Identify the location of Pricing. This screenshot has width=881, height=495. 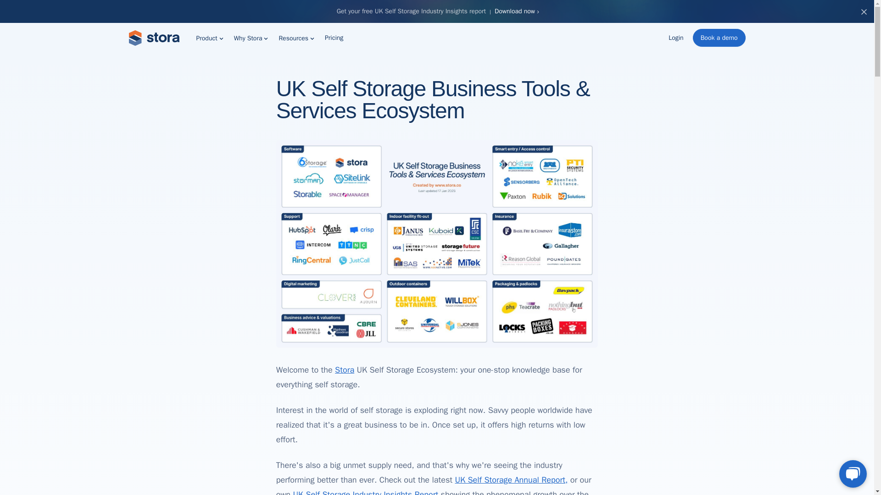
(334, 38).